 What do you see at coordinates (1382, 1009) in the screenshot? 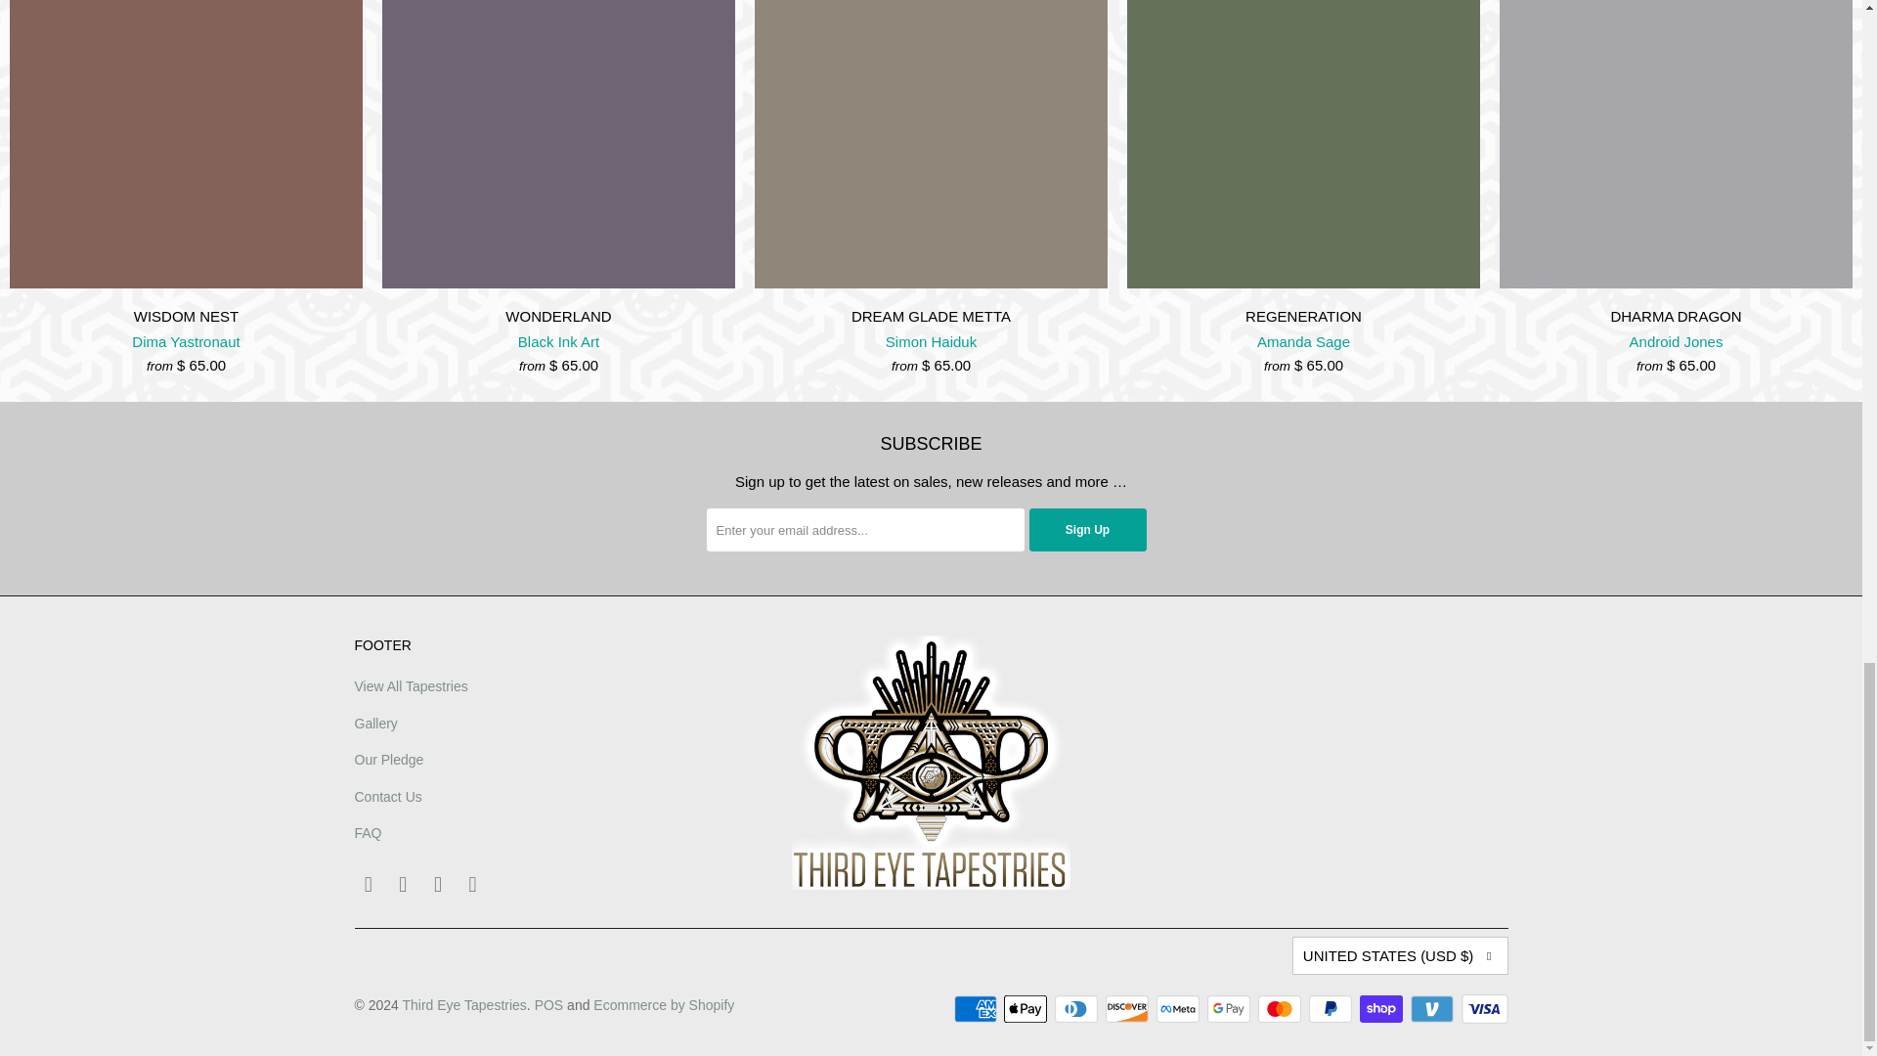
I see `Shop Pay` at bounding box center [1382, 1009].